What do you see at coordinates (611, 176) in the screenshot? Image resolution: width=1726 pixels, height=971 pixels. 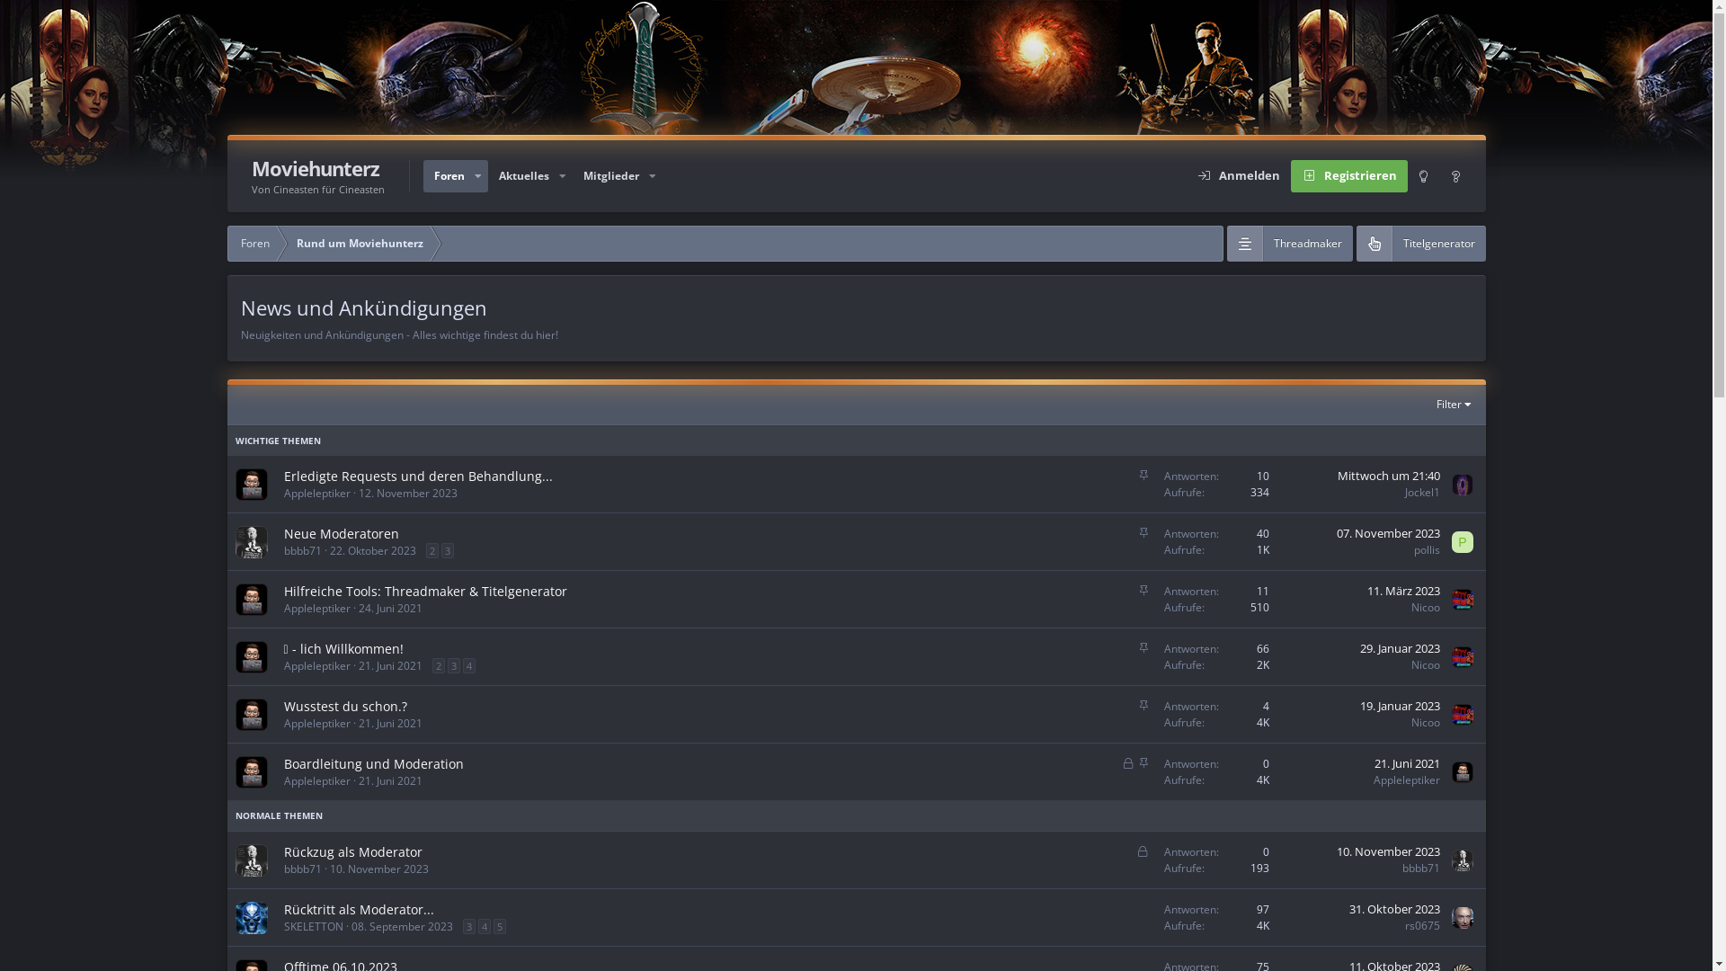 I see `Mitglieder` at bounding box center [611, 176].